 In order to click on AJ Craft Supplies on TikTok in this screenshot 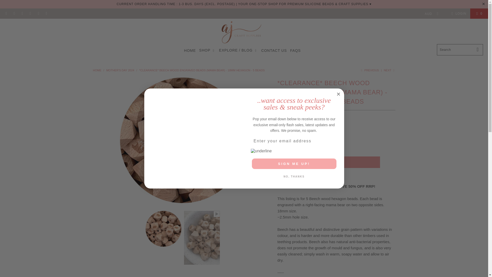, I will do `click(38, 14)`.